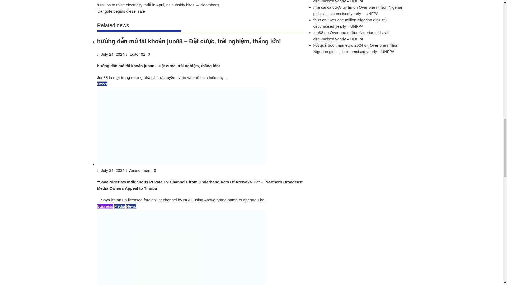 The width and height of the screenshot is (507, 285). Describe the element at coordinates (136, 54) in the screenshot. I see `Editor 01` at that location.